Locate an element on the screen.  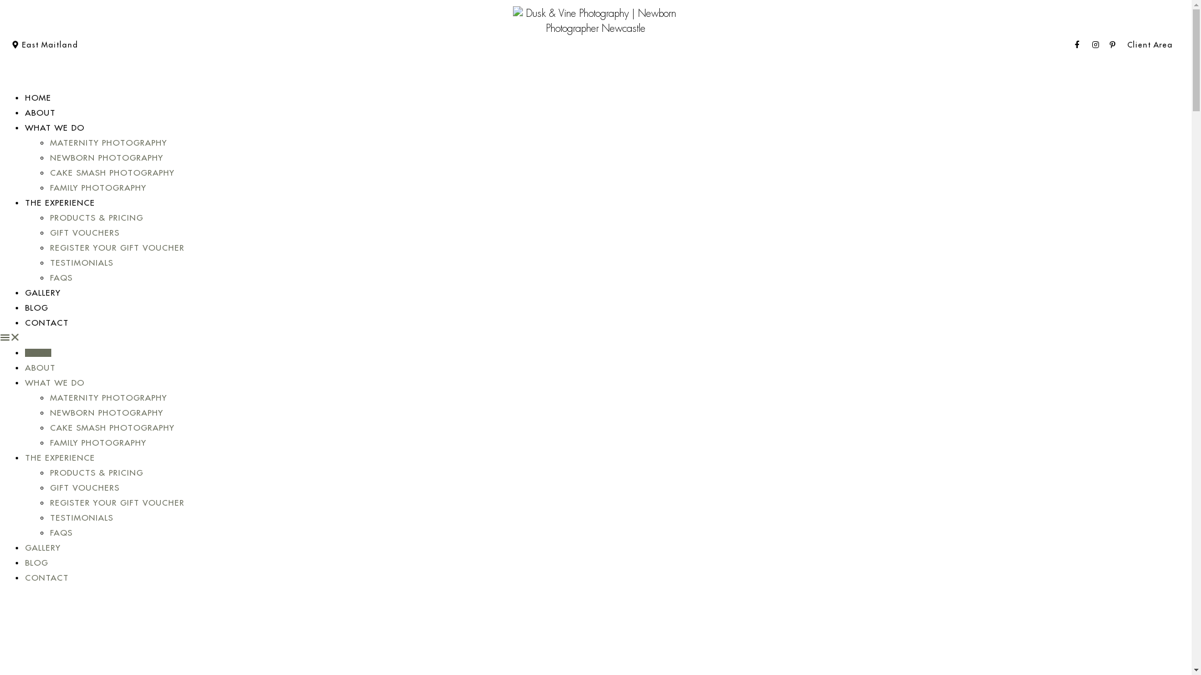
ABOUT is located at coordinates (40, 112).